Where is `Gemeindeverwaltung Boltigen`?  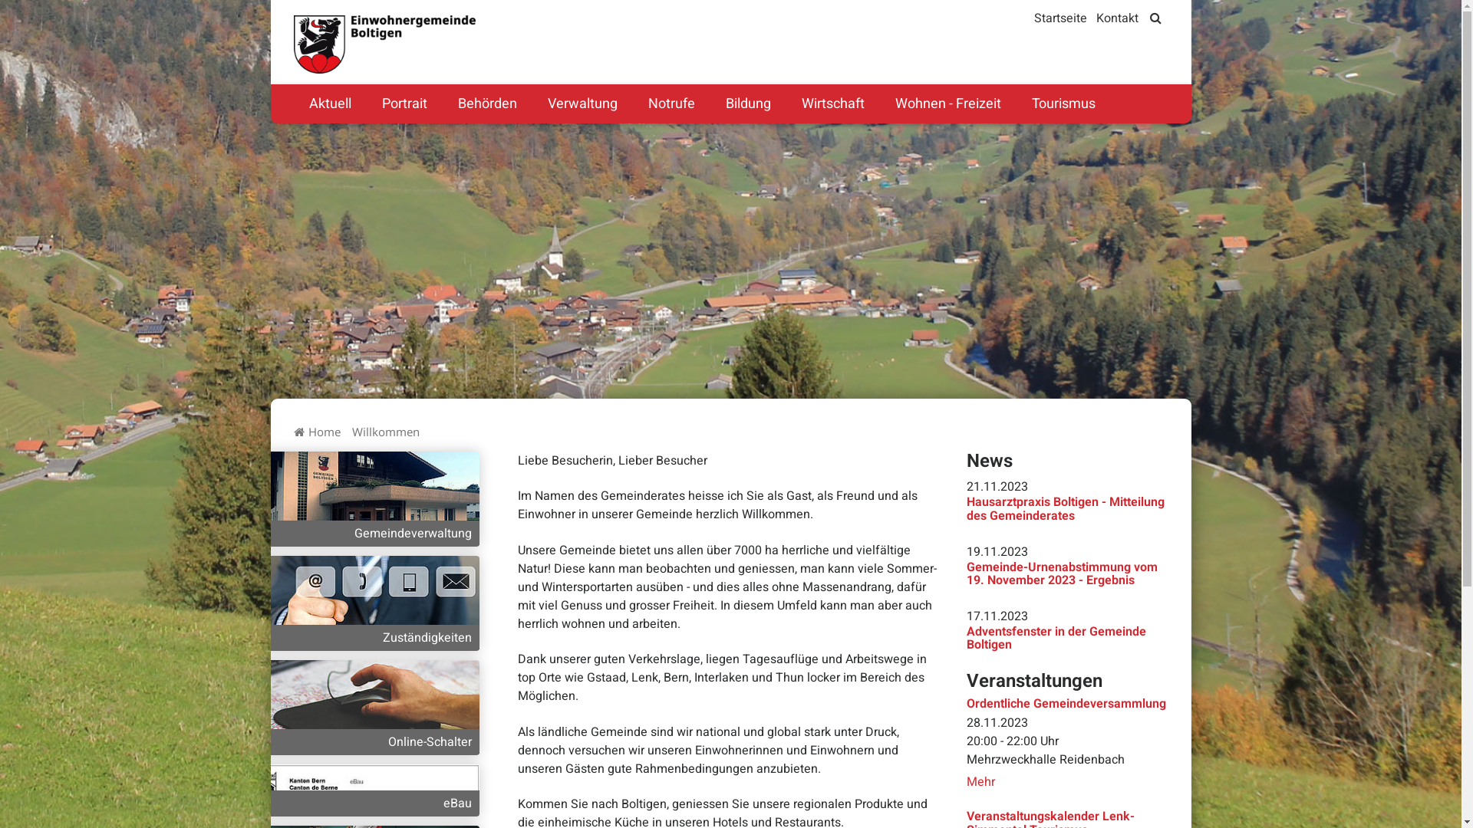 Gemeindeverwaltung Boltigen is located at coordinates (367, 498).